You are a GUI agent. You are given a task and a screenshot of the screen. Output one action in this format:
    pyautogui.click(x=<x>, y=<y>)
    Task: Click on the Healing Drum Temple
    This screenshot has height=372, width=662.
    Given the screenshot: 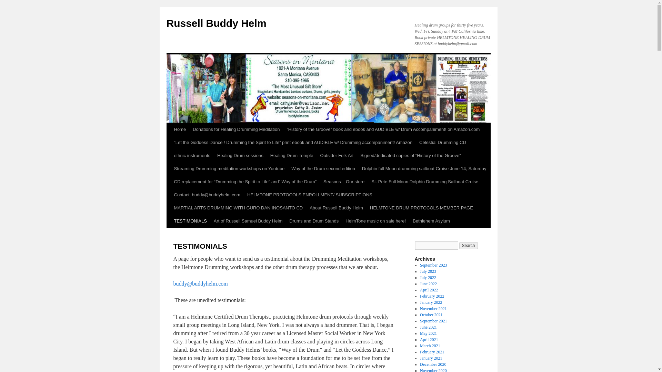 What is the action you would take?
    pyautogui.click(x=292, y=156)
    